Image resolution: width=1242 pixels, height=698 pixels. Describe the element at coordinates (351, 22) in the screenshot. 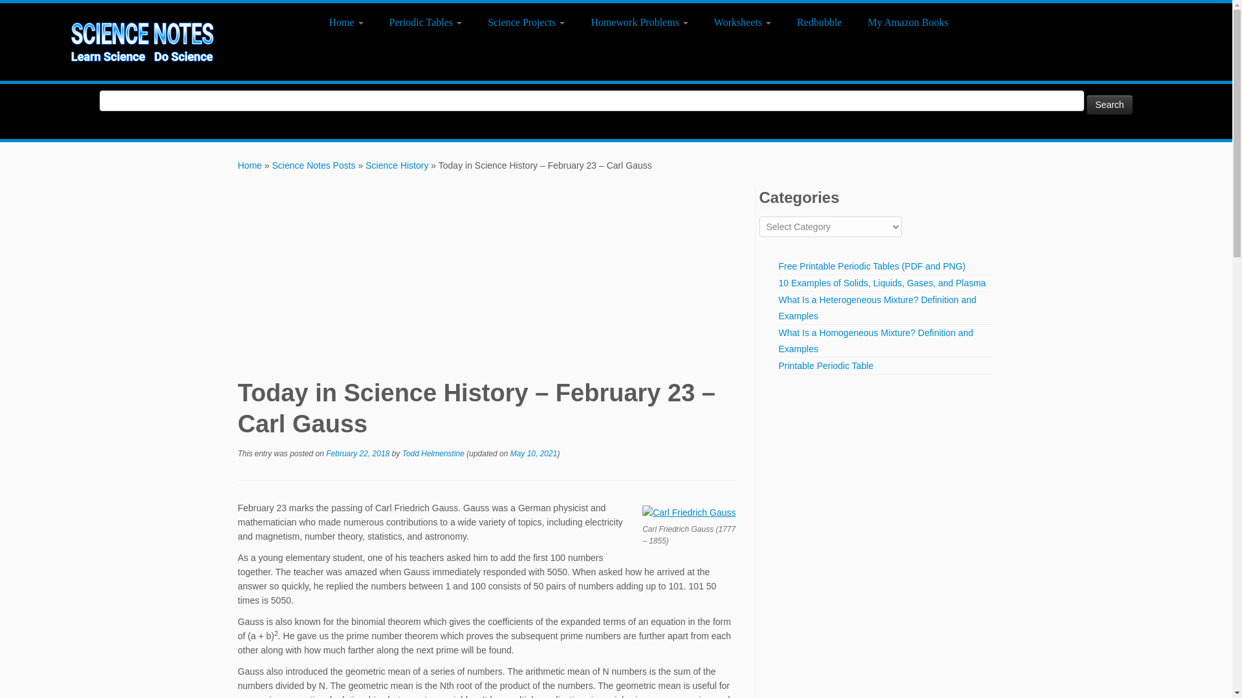

I see `Home` at that location.